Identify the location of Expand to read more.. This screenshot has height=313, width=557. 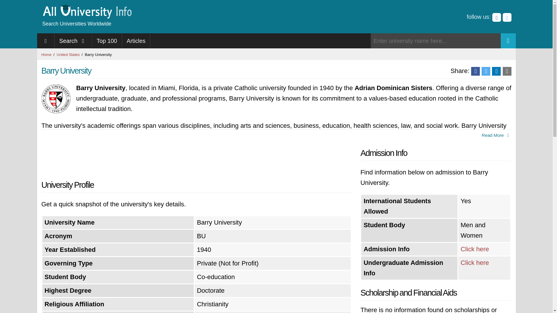
(496, 135).